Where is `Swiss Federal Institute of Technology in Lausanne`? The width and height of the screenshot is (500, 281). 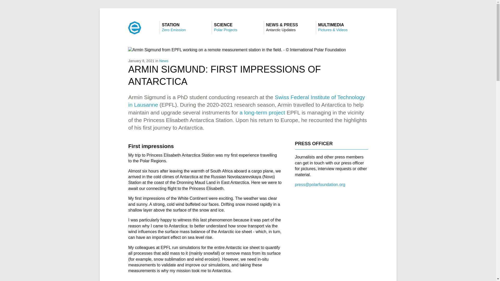 Swiss Federal Institute of Technology in Lausanne is located at coordinates (262, 112).